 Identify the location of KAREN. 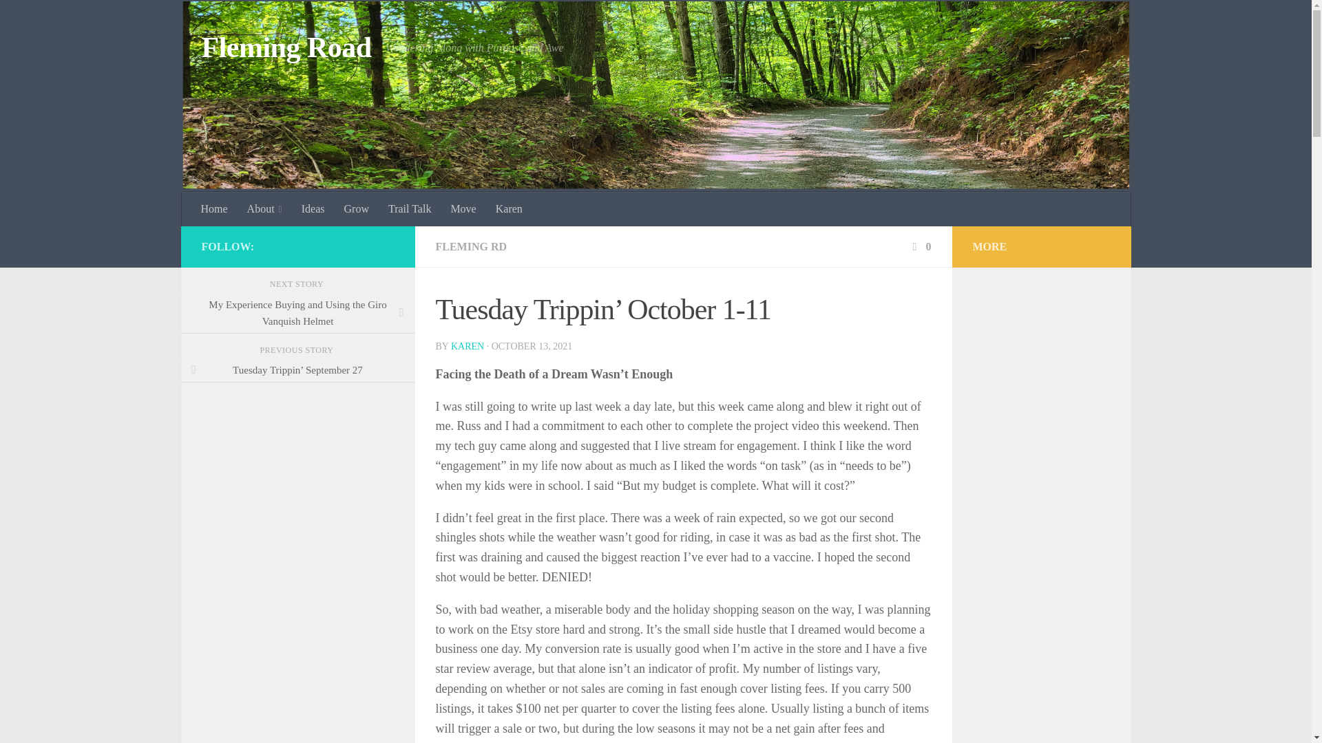
(467, 345).